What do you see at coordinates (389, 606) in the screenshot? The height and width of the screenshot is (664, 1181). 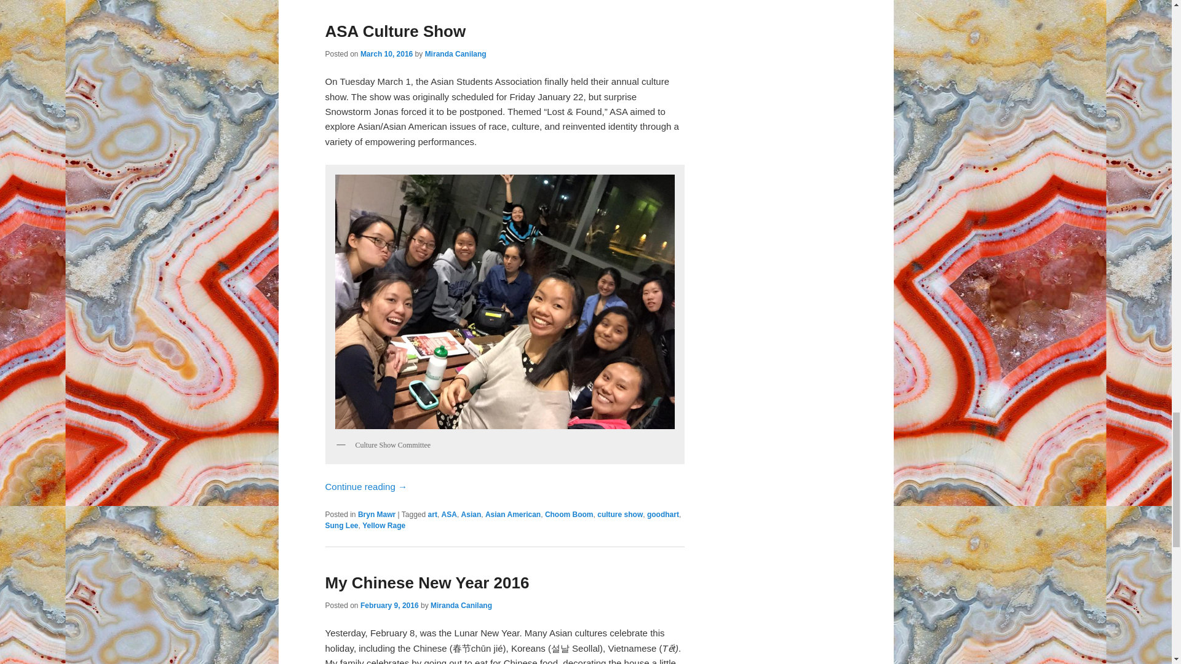 I see `10:51 am` at bounding box center [389, 606].